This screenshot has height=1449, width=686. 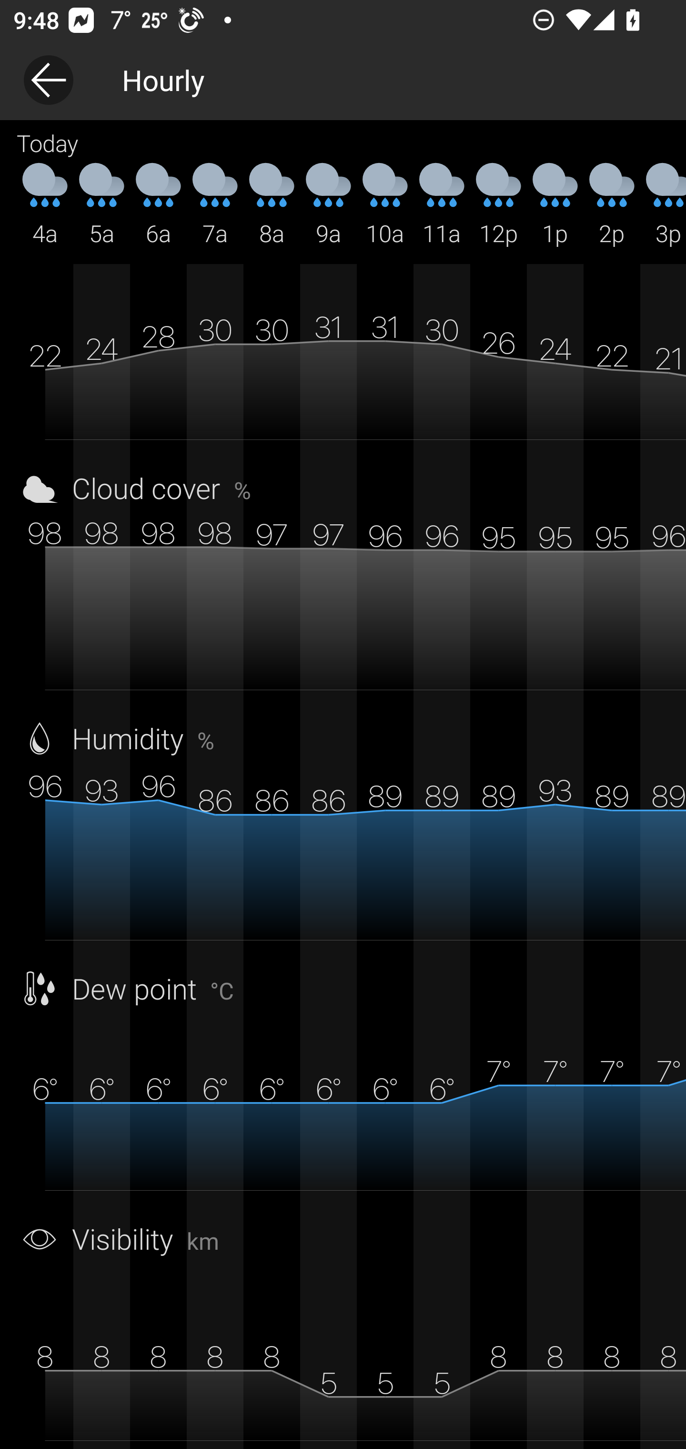 What do you see at coordinates (272, 205) in the screenshot?
I see `8a` at bounding box center [272, 205].